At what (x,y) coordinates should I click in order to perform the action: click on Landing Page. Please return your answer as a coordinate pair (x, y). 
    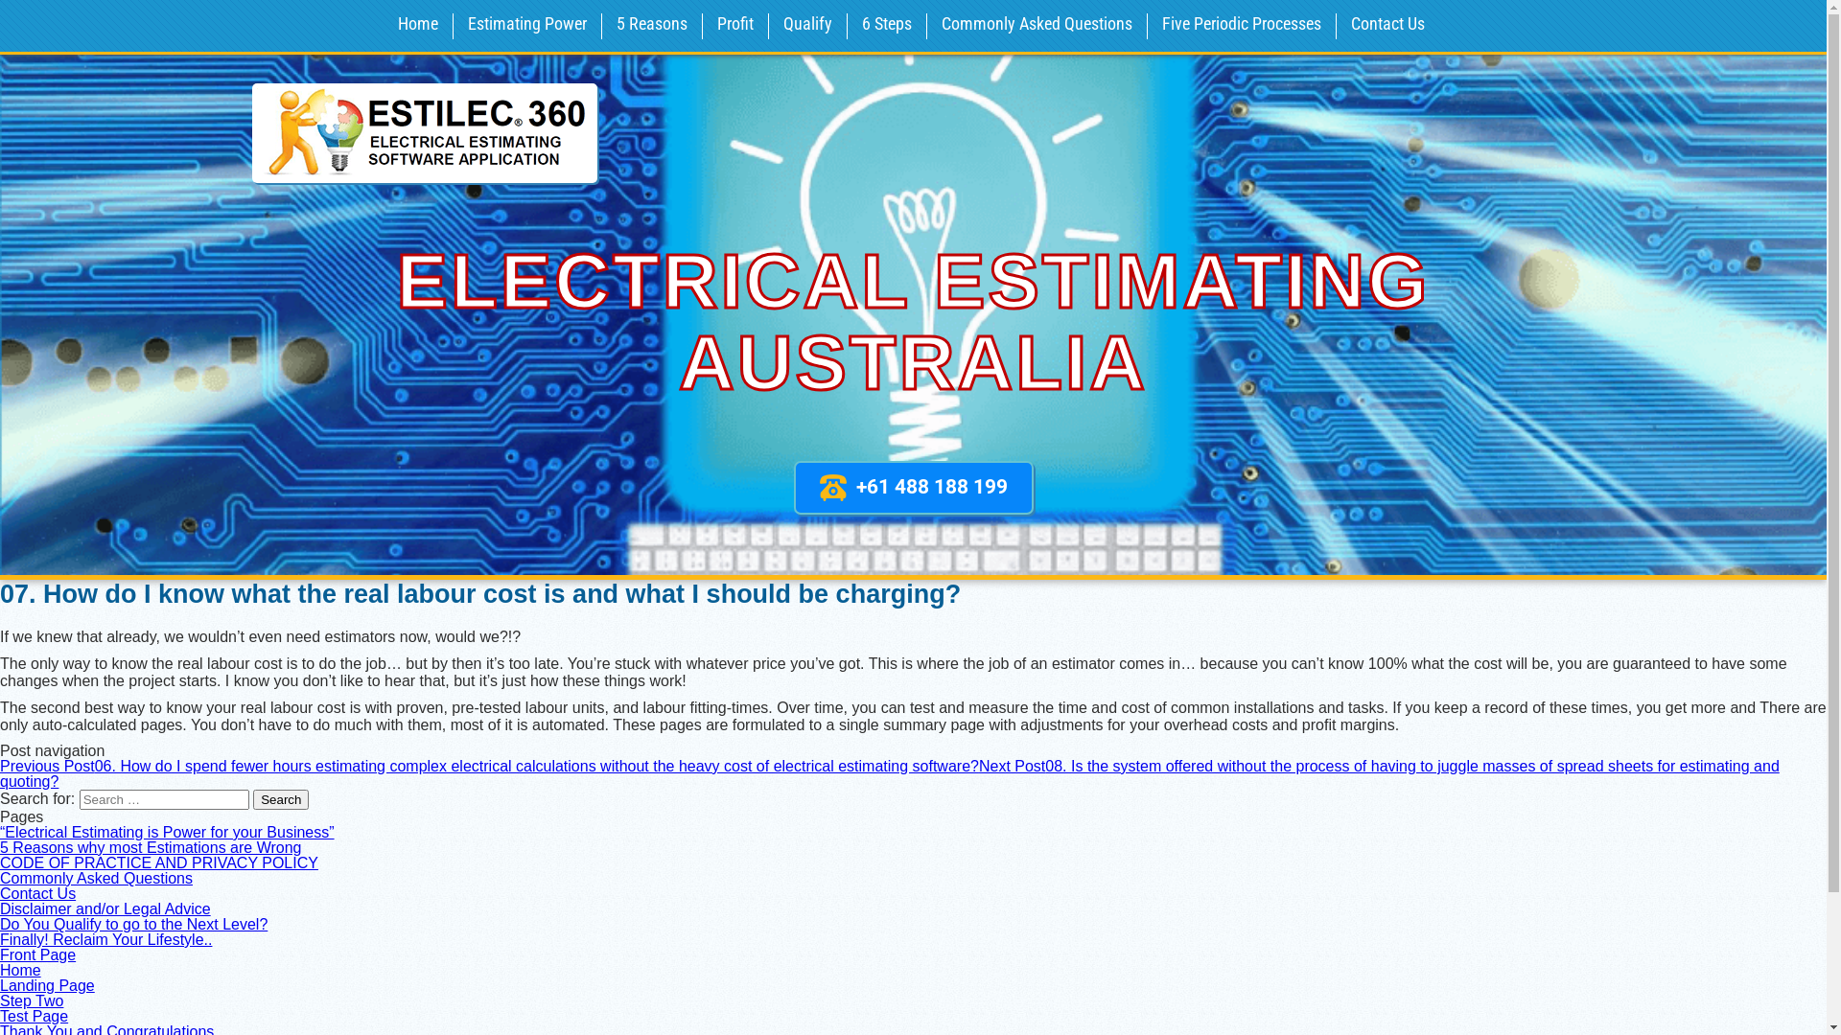
    Looking at the image, I should click on (48, 985).